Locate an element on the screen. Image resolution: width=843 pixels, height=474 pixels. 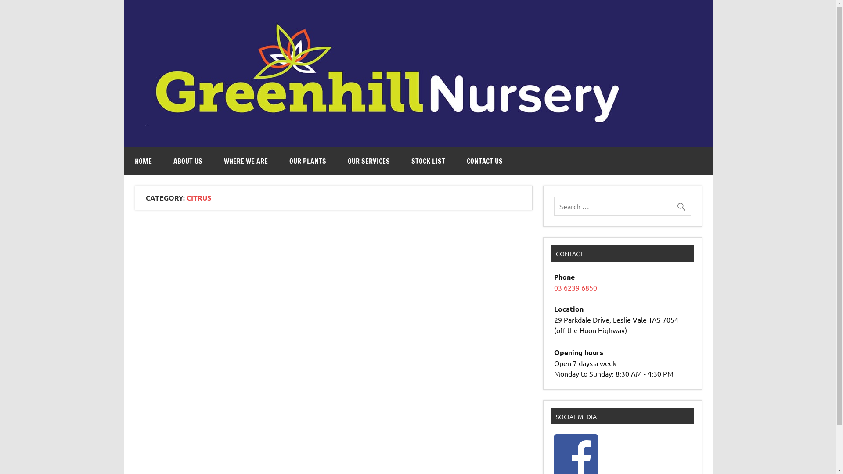
STOCK LIST is located at coordinates (428, 161).